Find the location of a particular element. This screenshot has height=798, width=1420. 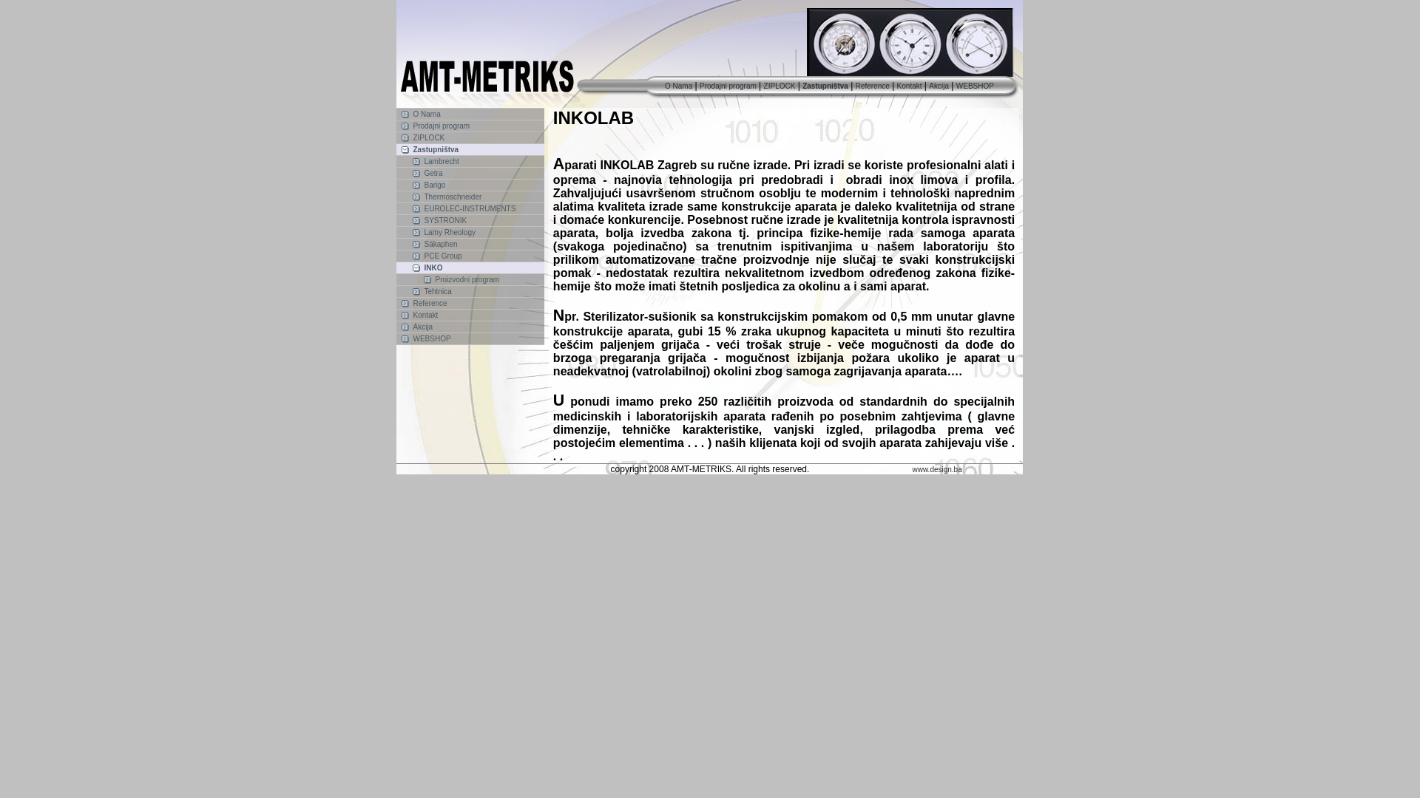

O Nama is located at coordinates (426, 114).